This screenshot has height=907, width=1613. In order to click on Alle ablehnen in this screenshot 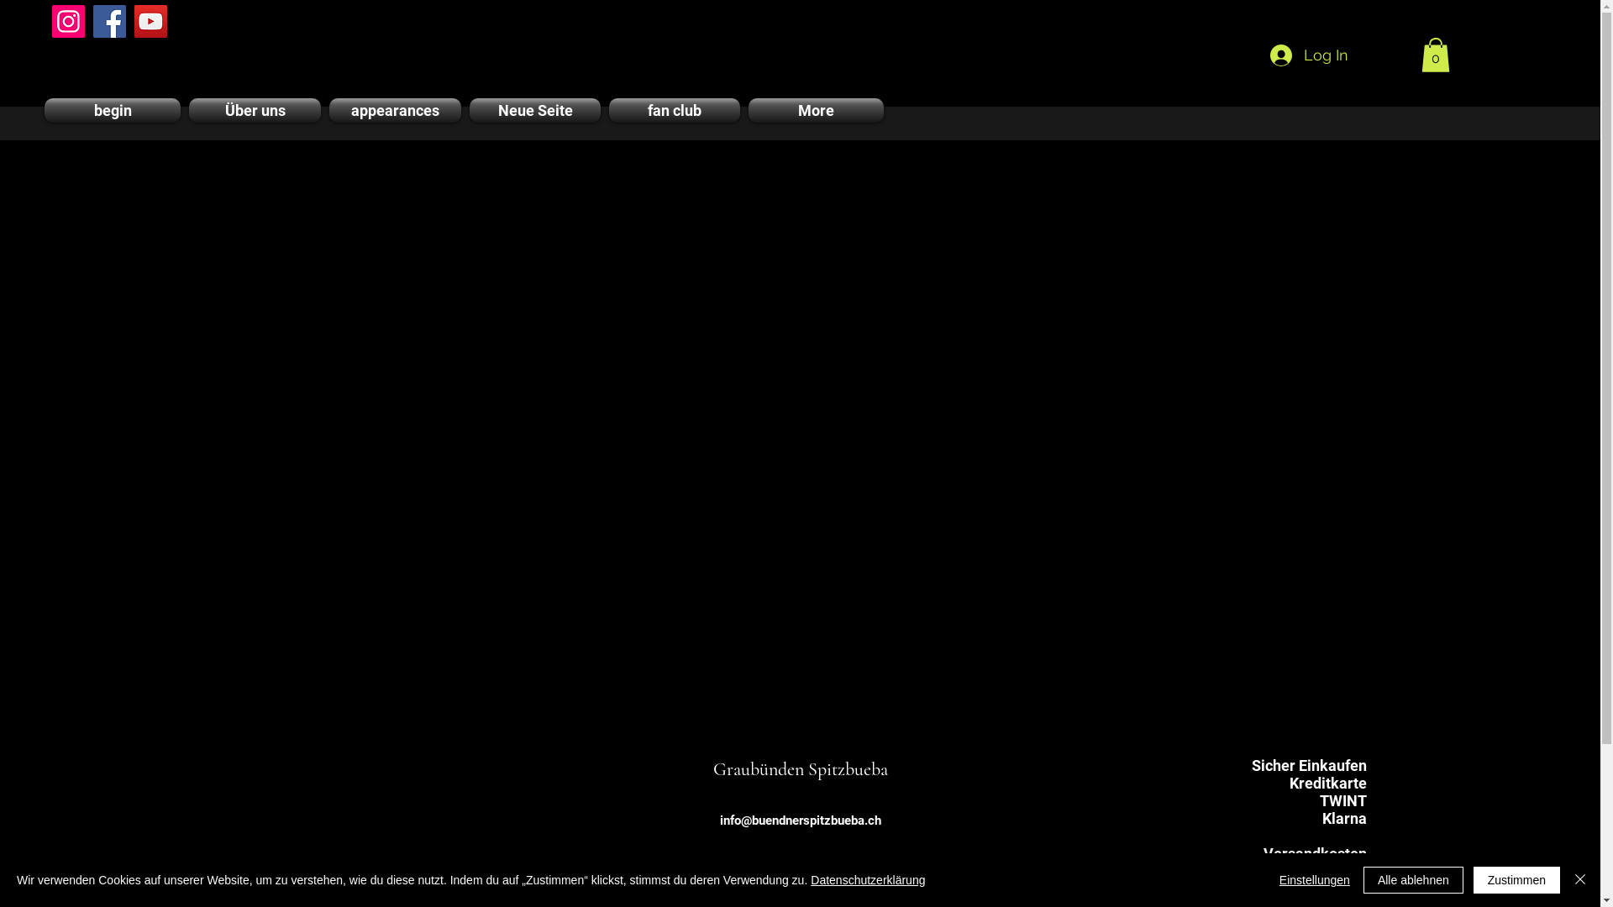, I will do `click(1413, 880)`.